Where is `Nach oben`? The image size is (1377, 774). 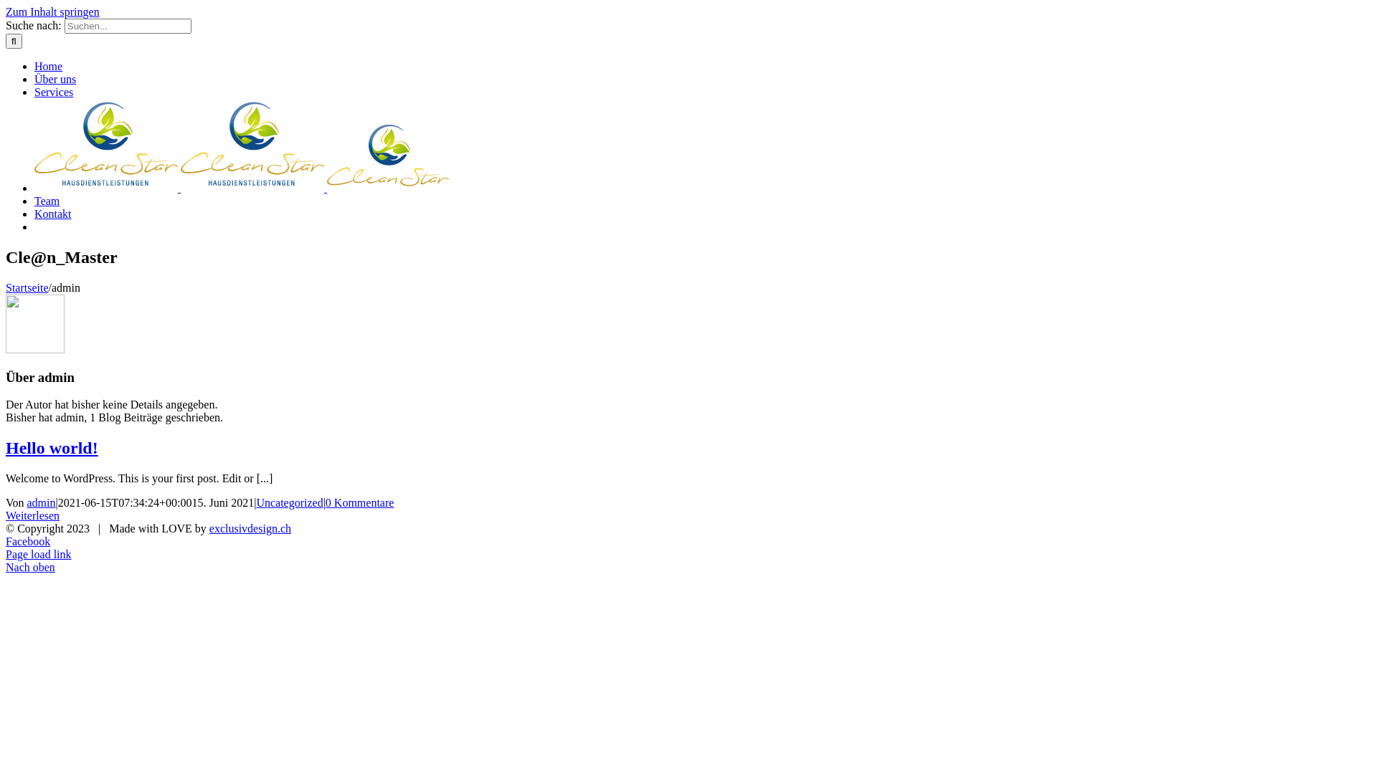 Nach oben is located at coordinates (30, 568).